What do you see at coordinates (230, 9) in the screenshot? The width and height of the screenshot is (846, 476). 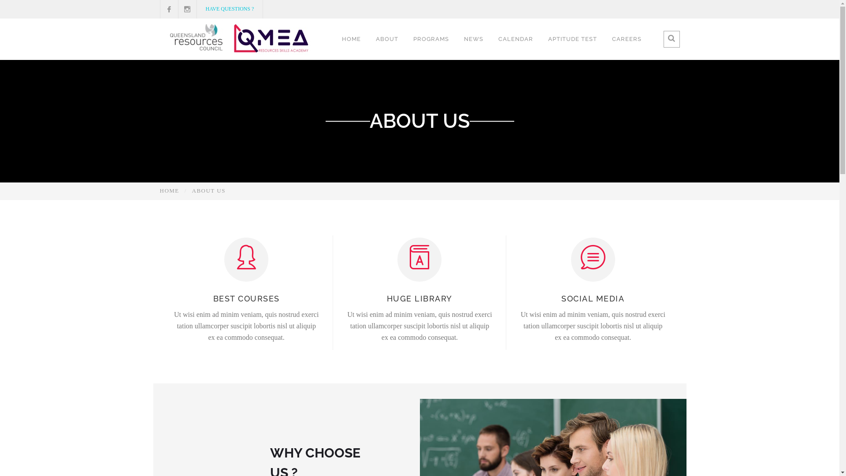 I see `HAVE QUESTIONS ?` at bounding box center [230, 9].